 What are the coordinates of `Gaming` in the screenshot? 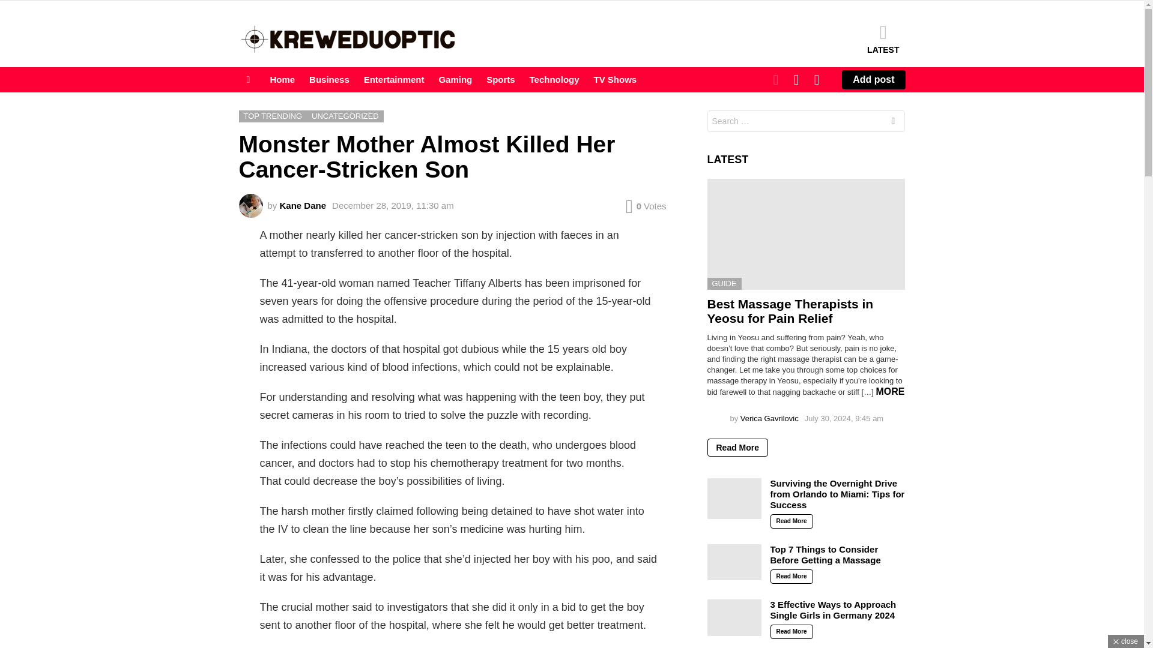 It's located at (455, 79).